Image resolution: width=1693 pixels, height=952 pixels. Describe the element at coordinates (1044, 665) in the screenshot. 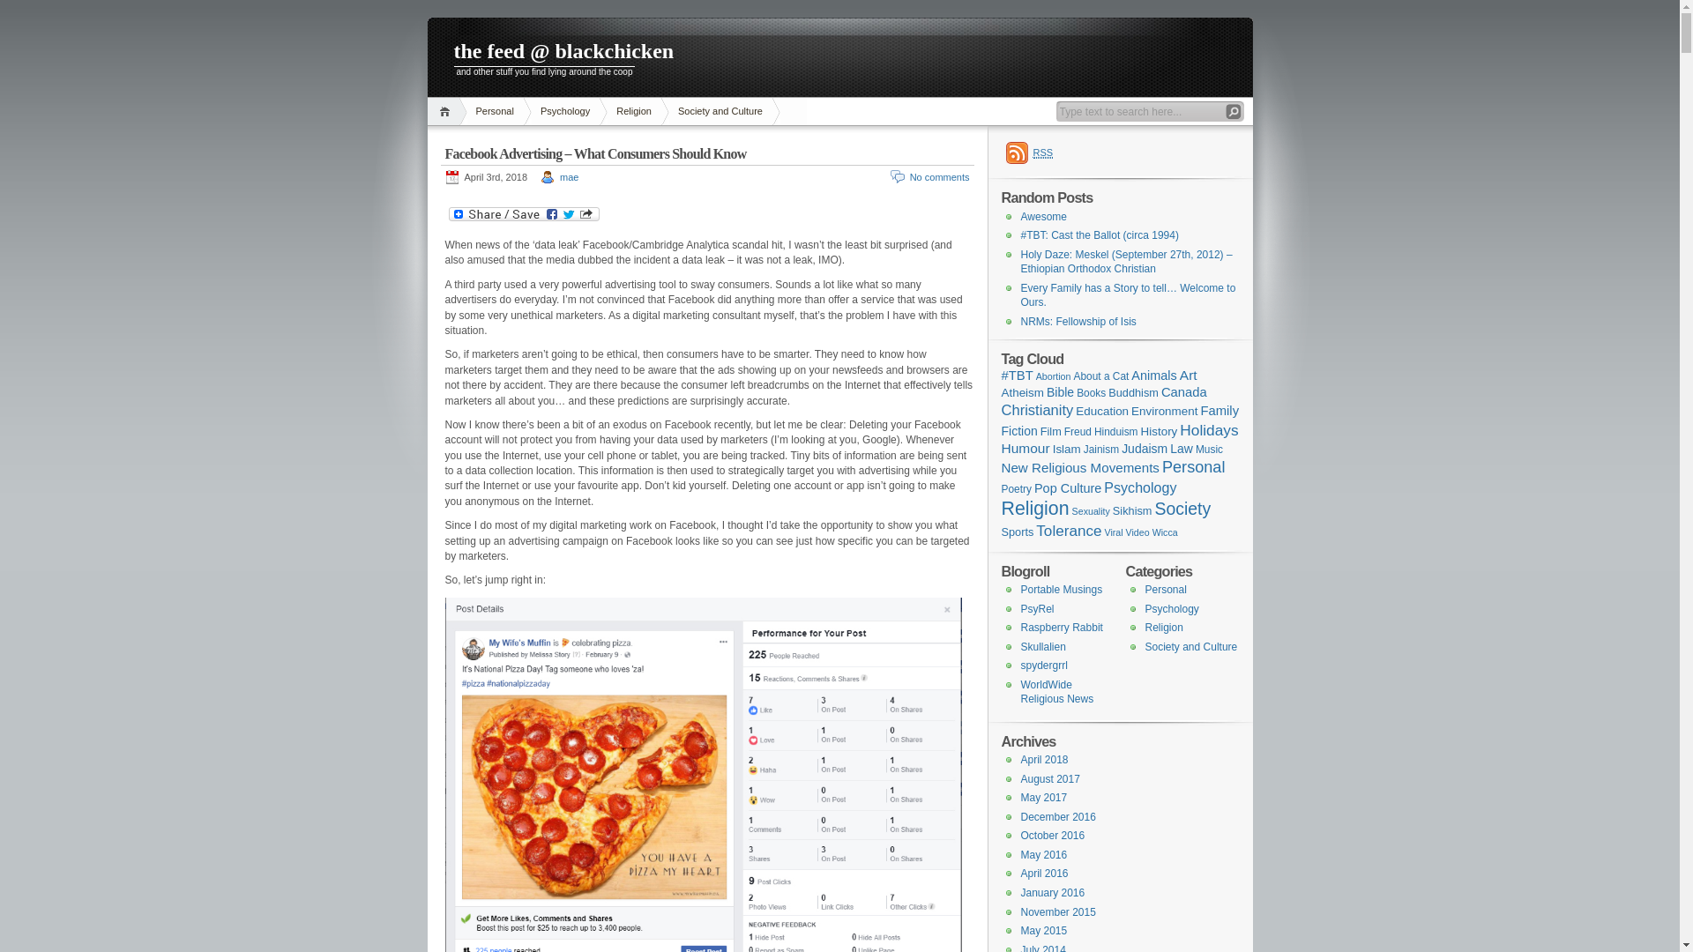

I see `spydergrrl` at that location.